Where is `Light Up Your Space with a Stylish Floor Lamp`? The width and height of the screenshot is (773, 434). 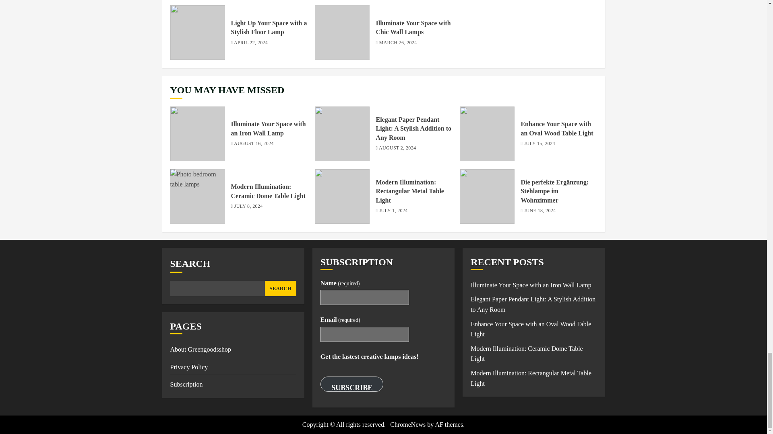 Light Up Your Space with a Stylish Floor Lamp is located at coordinates (269, 27).